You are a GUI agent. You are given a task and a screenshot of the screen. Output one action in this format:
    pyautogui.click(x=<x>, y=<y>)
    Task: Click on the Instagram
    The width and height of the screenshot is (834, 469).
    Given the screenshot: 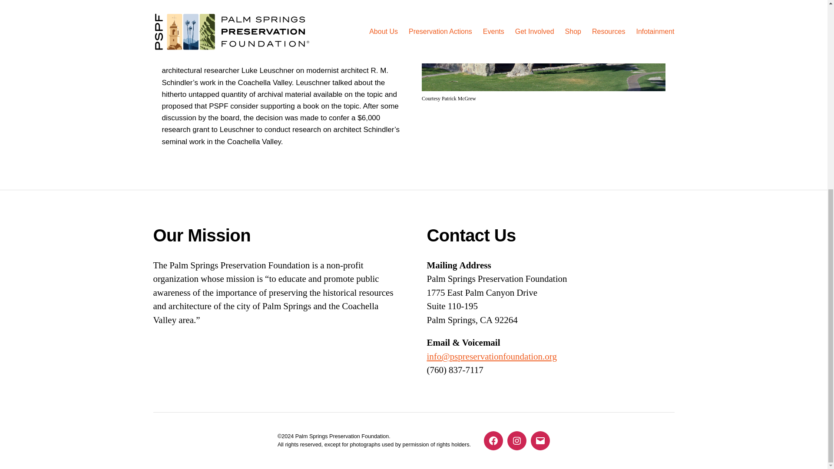 What is the action you would take?
    pyautogui.click(x=516, y=440)
    